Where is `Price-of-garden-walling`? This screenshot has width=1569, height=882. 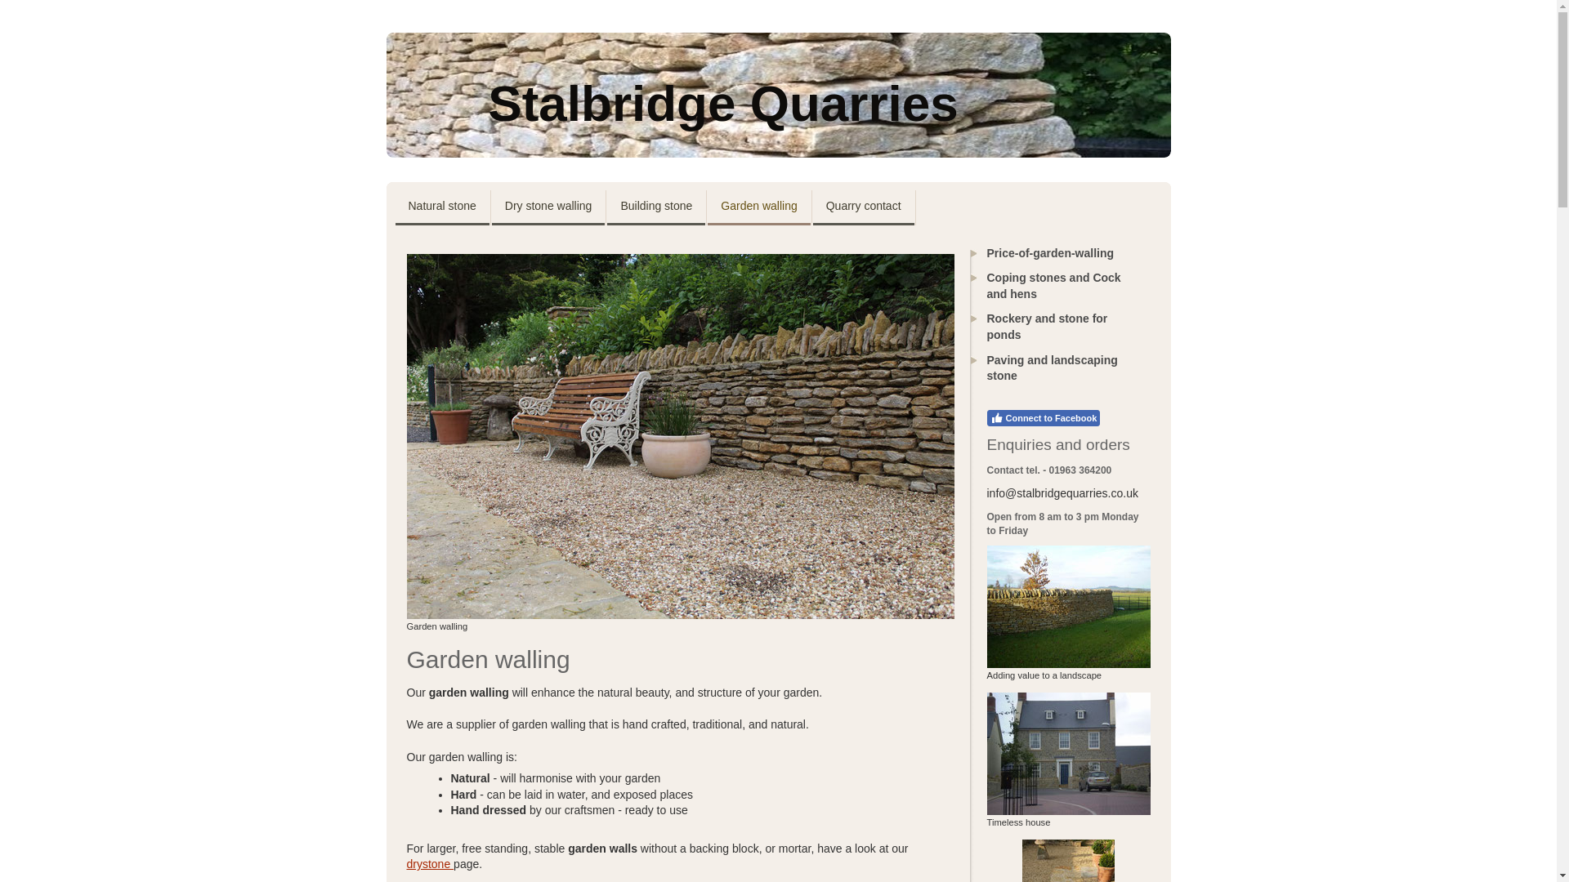 Price-of-garden-walling is located at coordinates (1056, 258).